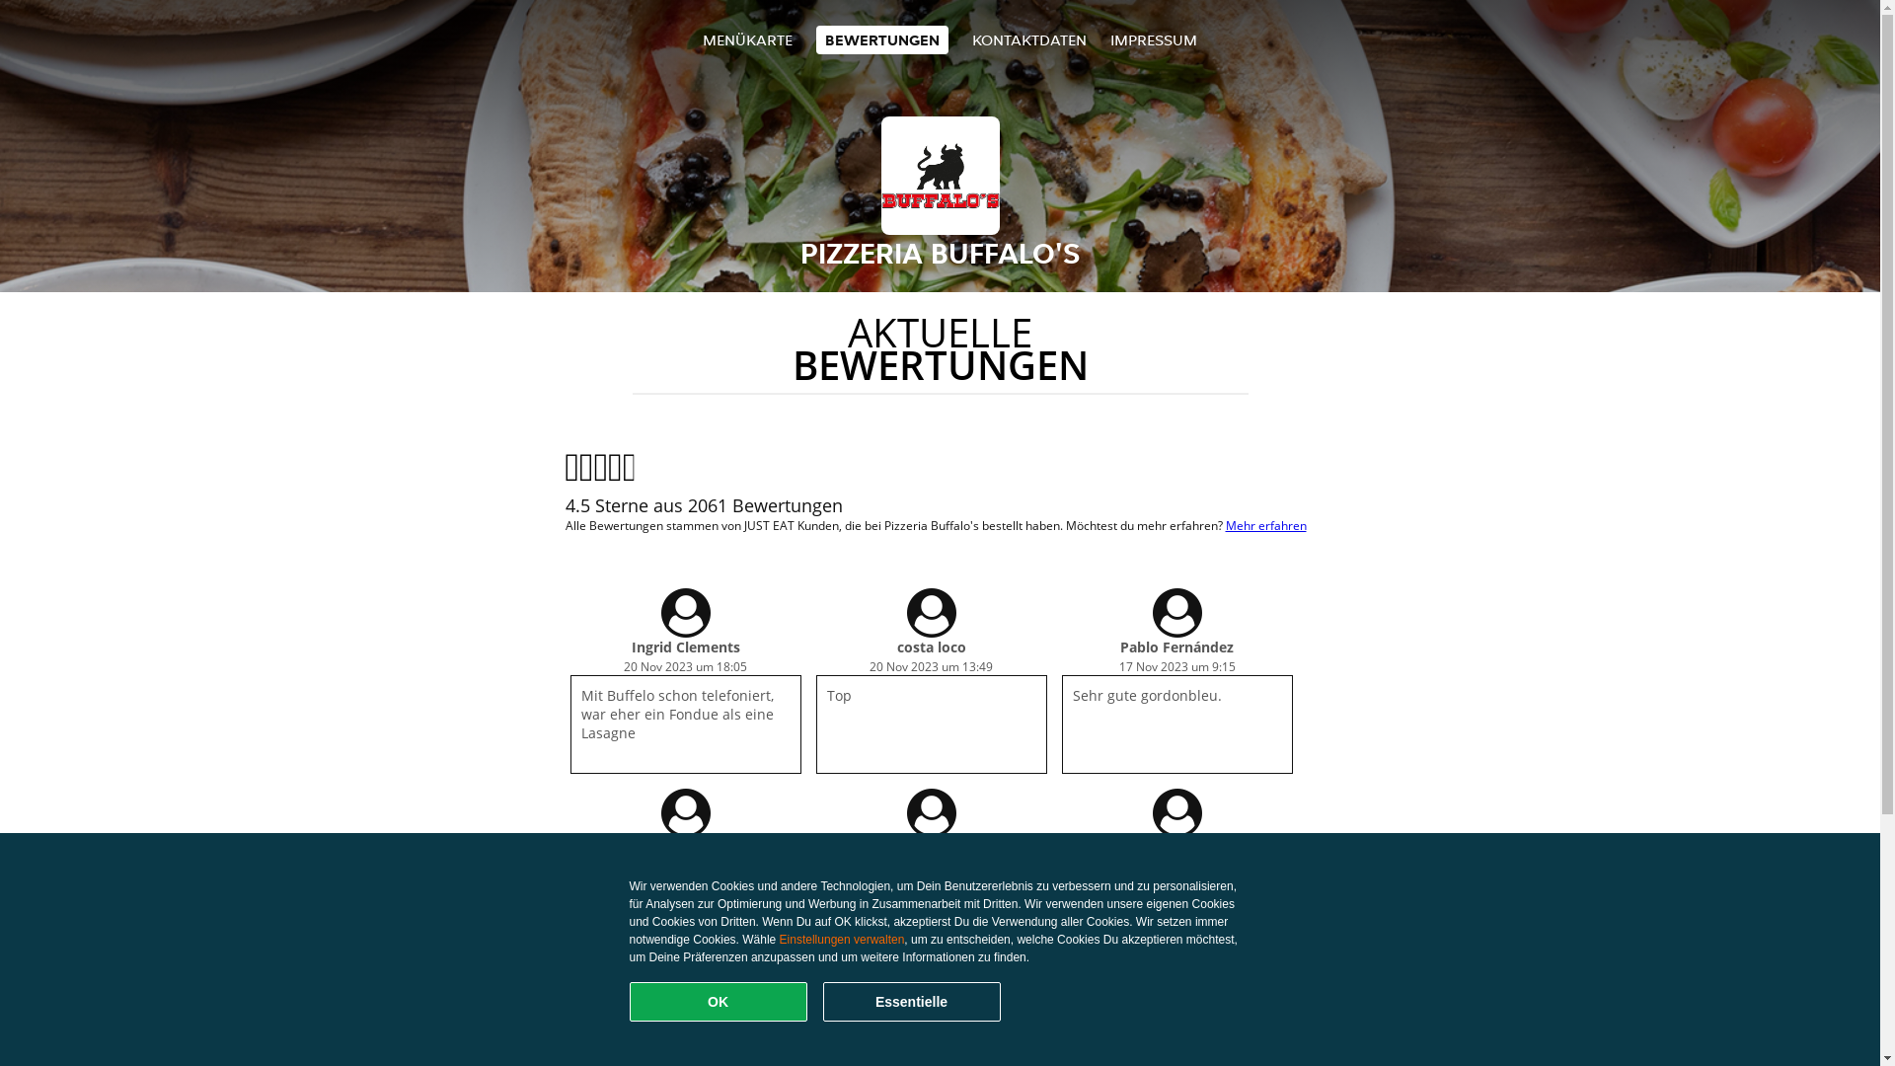 Image resolution: width=1895 pixels, height=1066 pixels. Describe the element at coordinates (1154, 39) in the screenshot. I see `IMPRESSUM` at that location.